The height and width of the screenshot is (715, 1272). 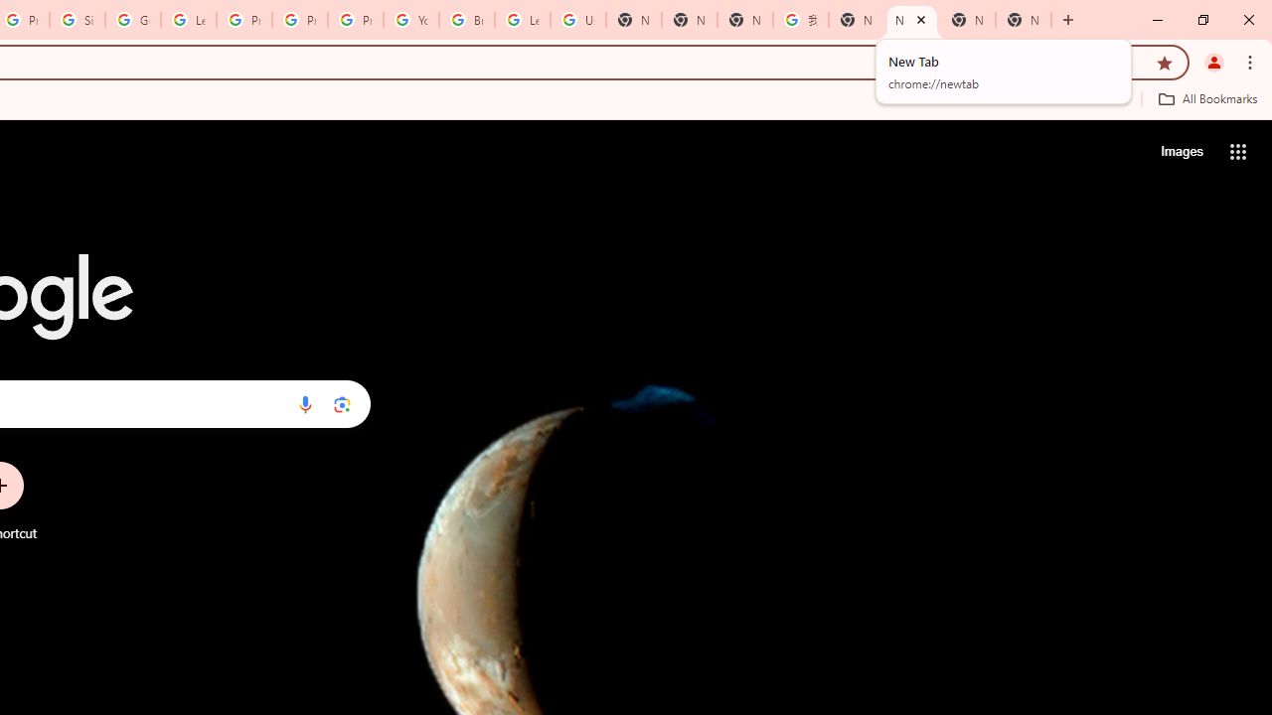 What do you see at coordinates (300, 20) in the screenshot?
I see `Privacy Help Center - Policies Help` at bounding box center [300, 20].